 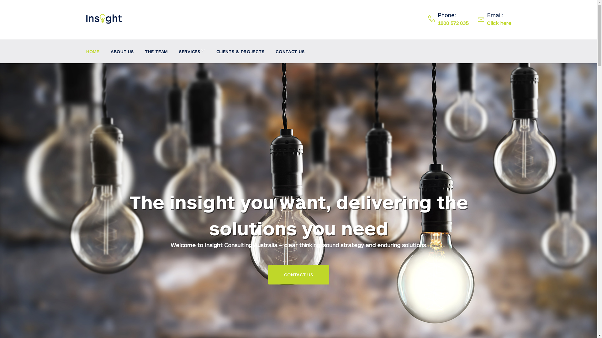 I want to click on 1800 572 035, so click(x=453, y=23).